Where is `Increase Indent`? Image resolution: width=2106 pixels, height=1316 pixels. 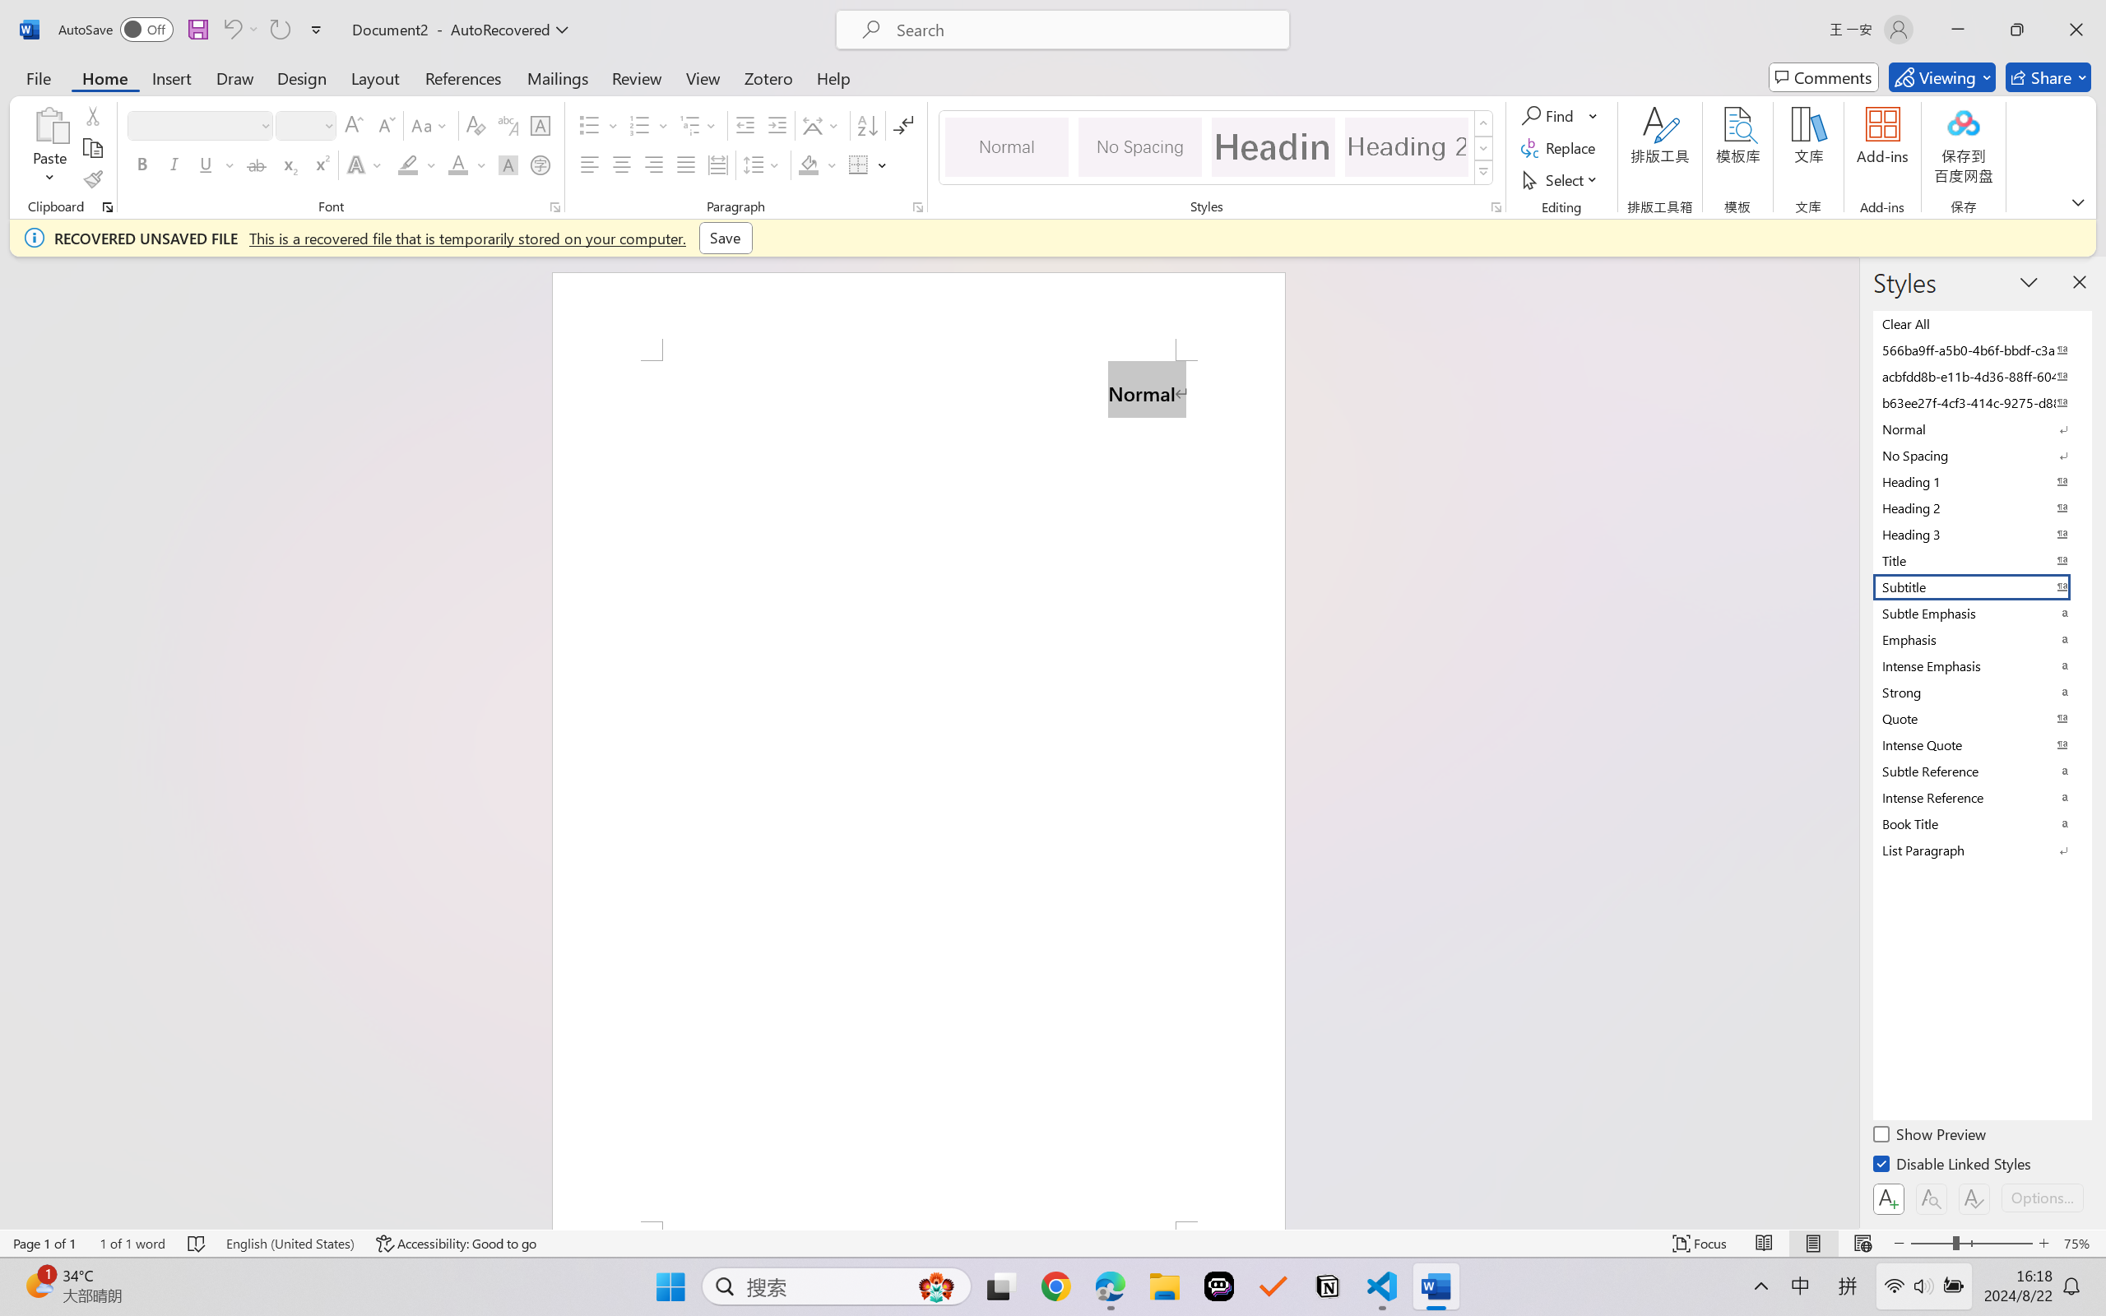
Increase Indent is located at coordinates (777, 125).